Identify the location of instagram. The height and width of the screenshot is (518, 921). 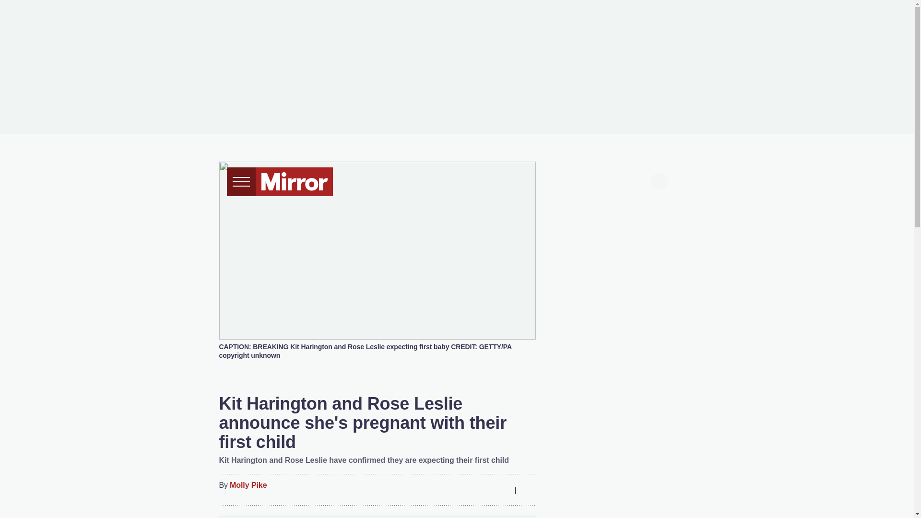
(623, 180).